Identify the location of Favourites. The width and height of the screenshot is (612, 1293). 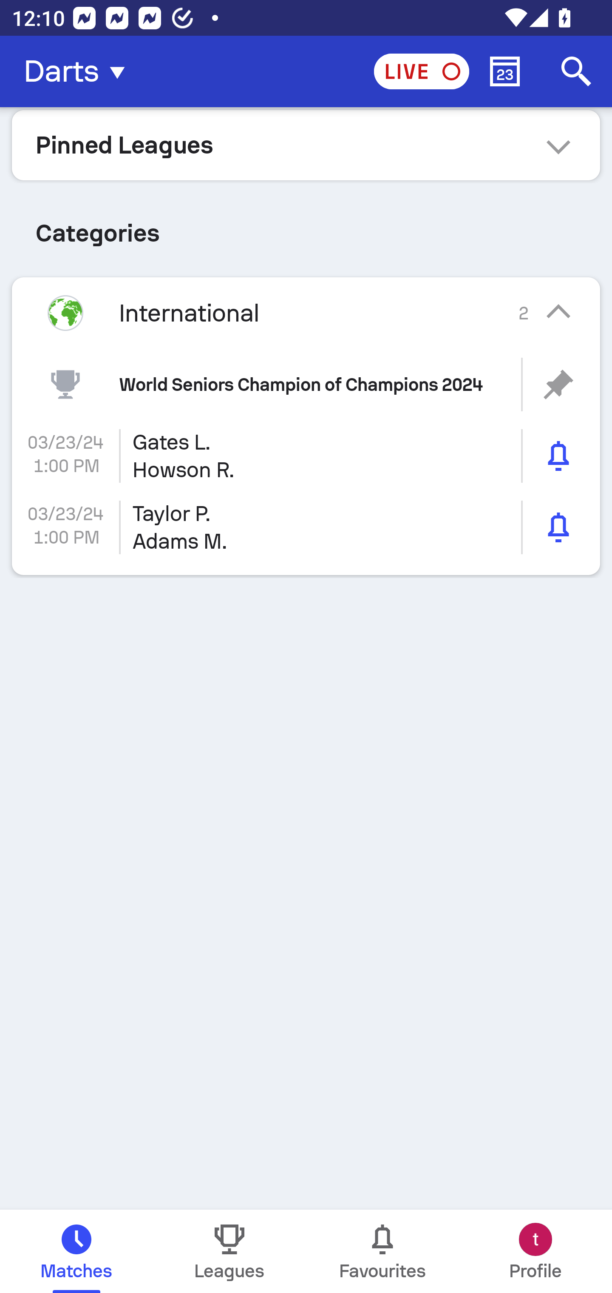
(382, 1251).